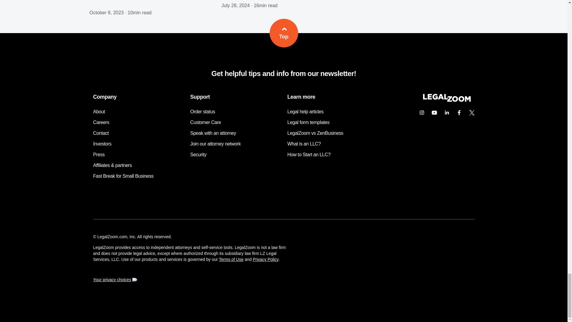 Image resolution: width=572 pixels, height=322 pixels. I want to click on Instagram, so click(421, 113).